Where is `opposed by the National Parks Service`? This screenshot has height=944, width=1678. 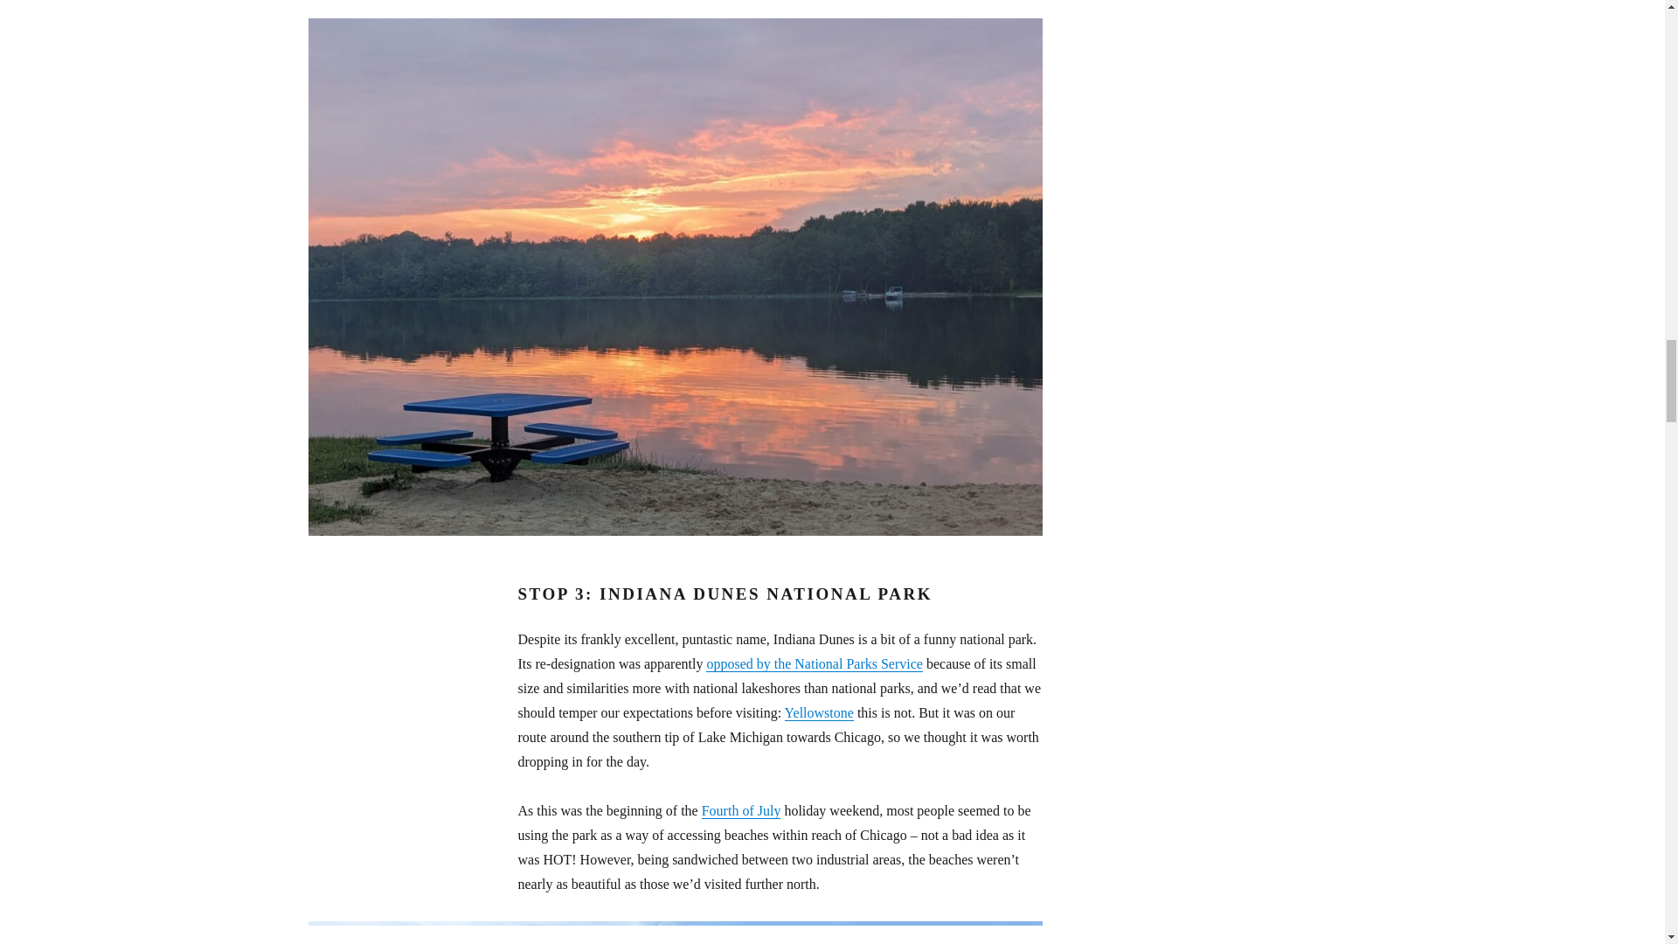
opposed by the National Parks Service is located at coordinates (815, 663).